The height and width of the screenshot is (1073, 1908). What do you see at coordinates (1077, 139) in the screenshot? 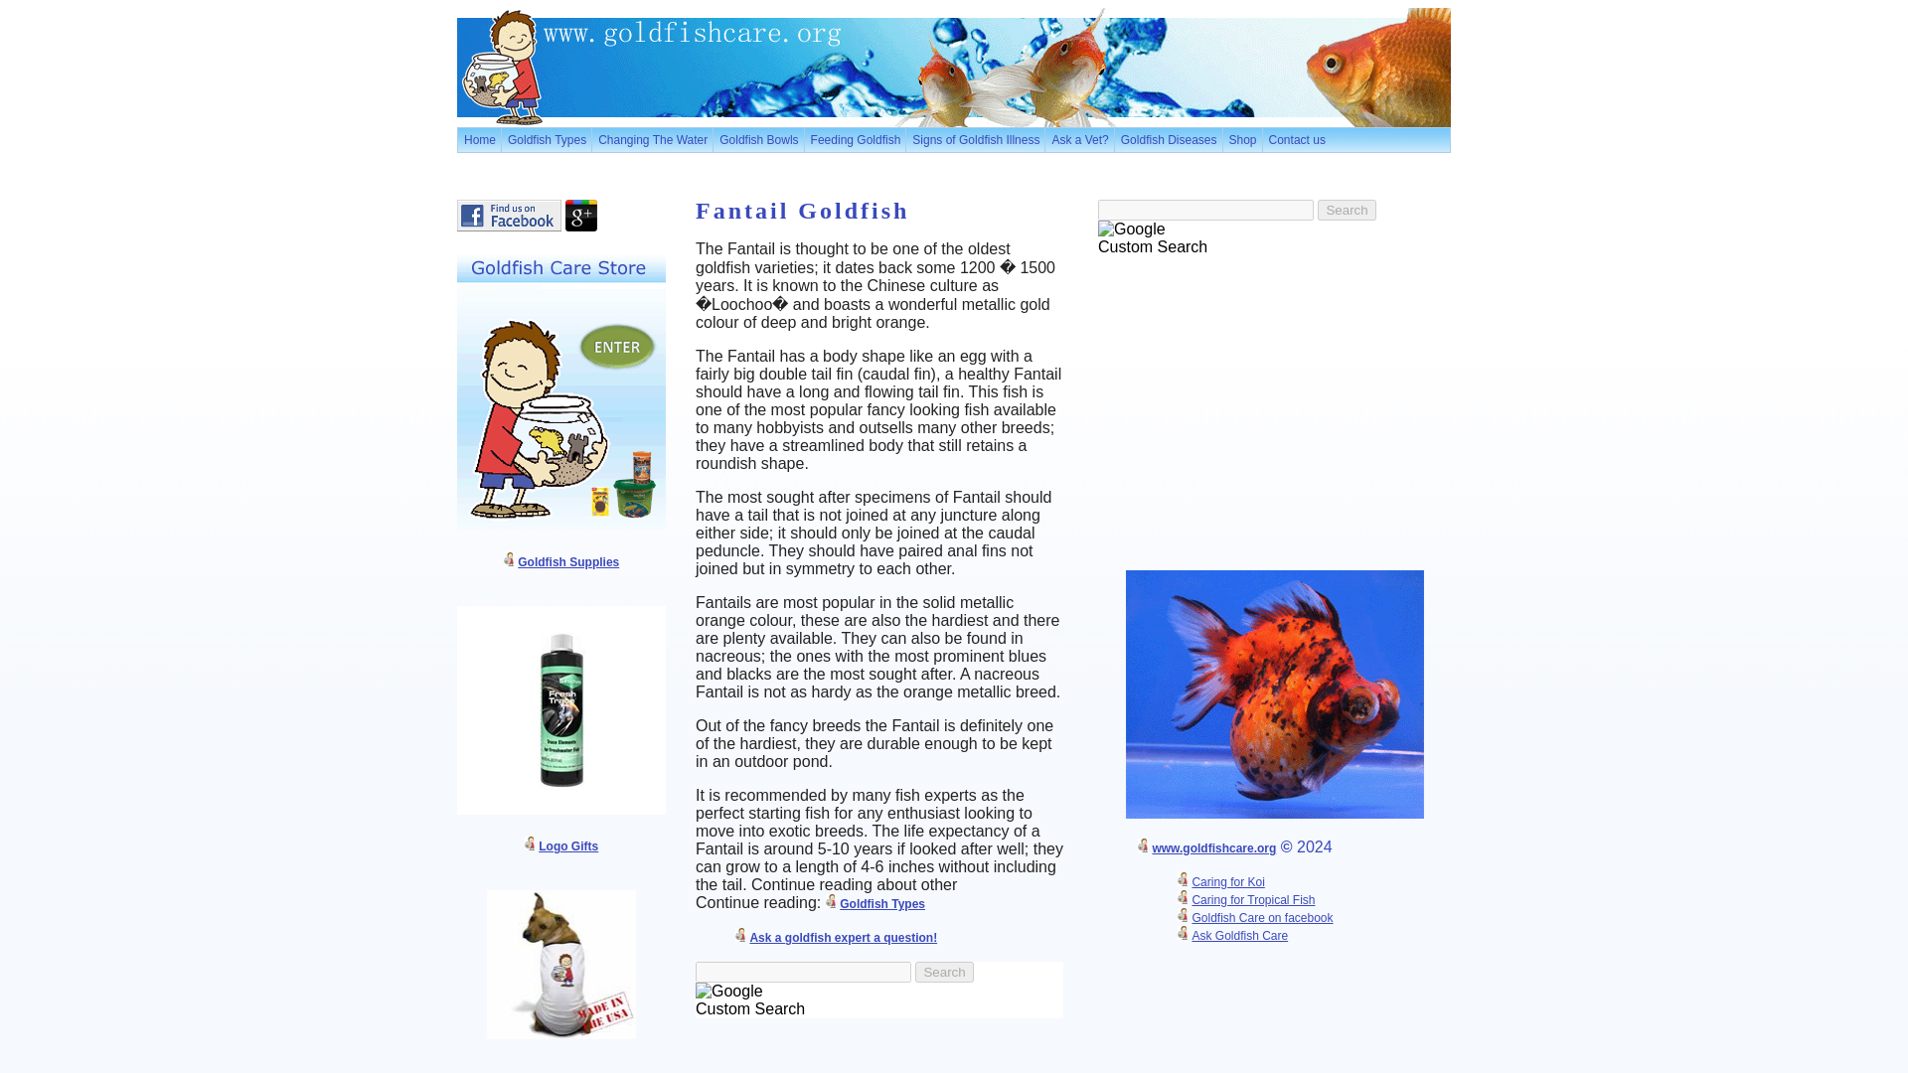
I see `Ask a Vet?` at bounding box center [1077, 139].